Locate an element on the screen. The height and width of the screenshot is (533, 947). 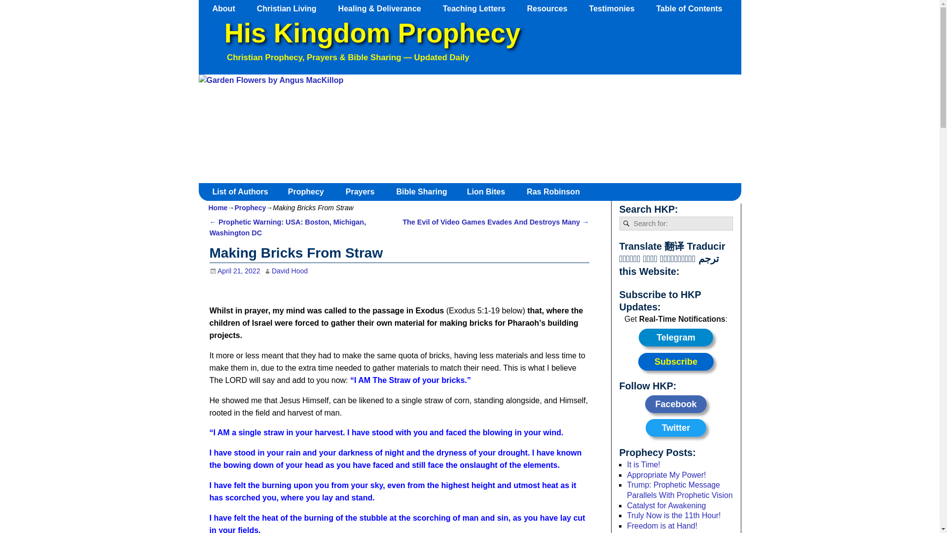
7:42 am is located at coordinates (234, 271).